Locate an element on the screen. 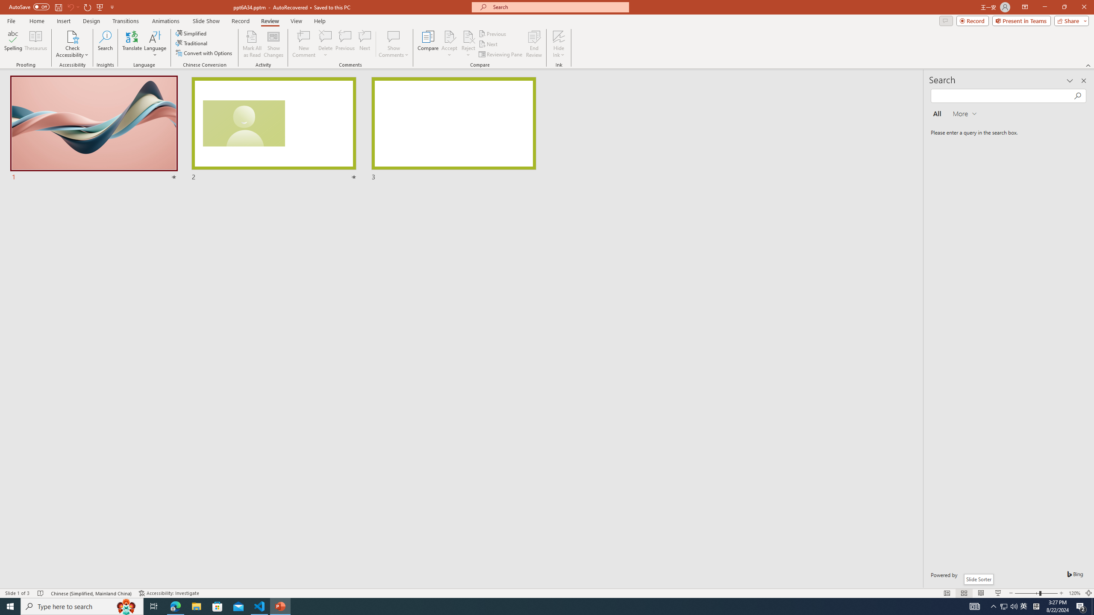  Delete is located at coordinates (325, 44).